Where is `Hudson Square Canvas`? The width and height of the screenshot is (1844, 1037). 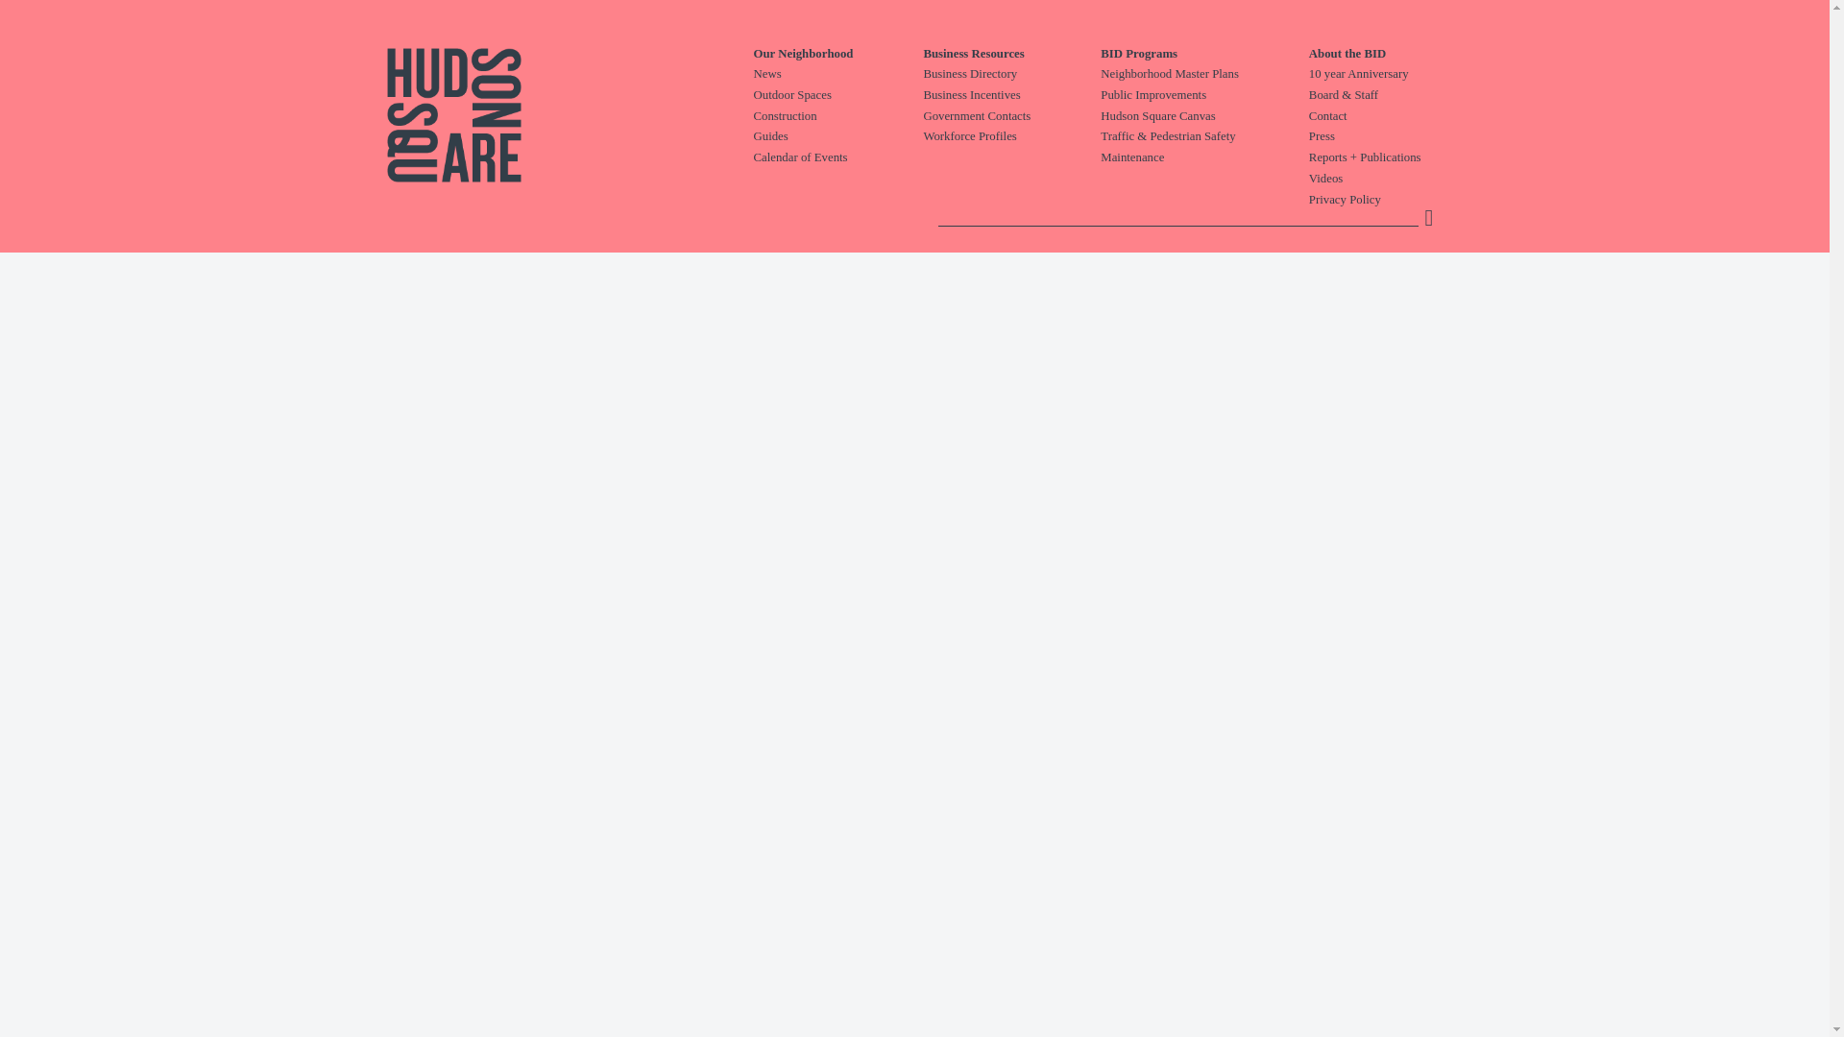 Hudson Square Canvas is located at coordinates (1204, 117).